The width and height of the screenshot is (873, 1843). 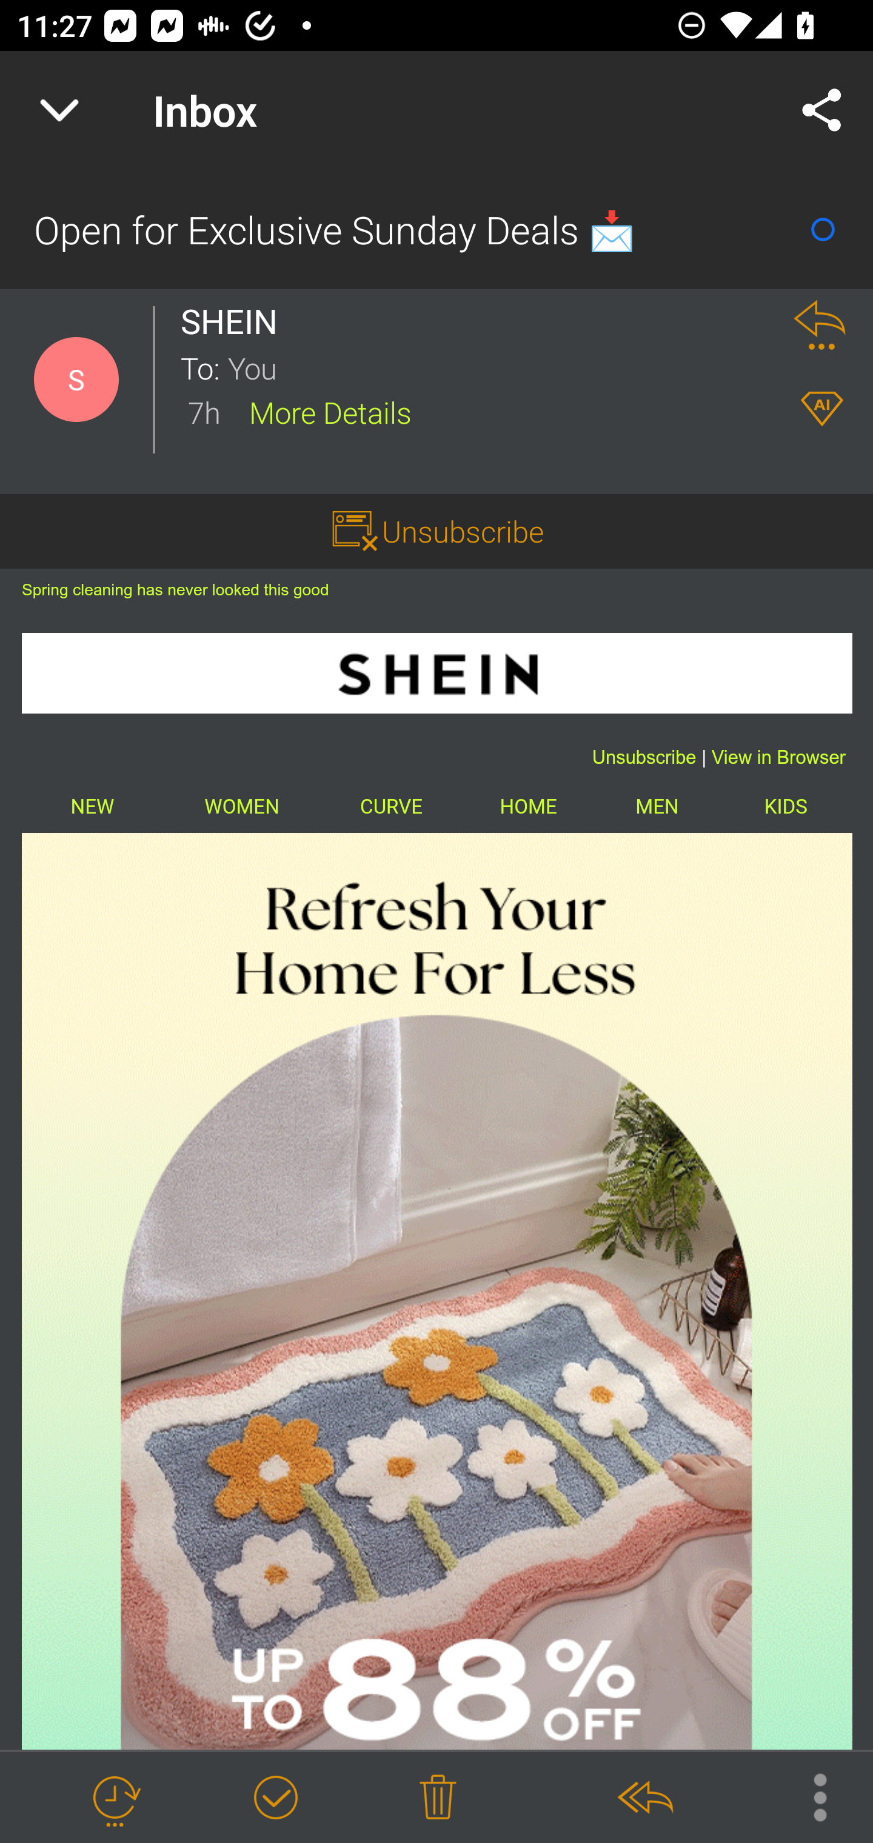 I want to click on NEW, so click(x=93, y=807).